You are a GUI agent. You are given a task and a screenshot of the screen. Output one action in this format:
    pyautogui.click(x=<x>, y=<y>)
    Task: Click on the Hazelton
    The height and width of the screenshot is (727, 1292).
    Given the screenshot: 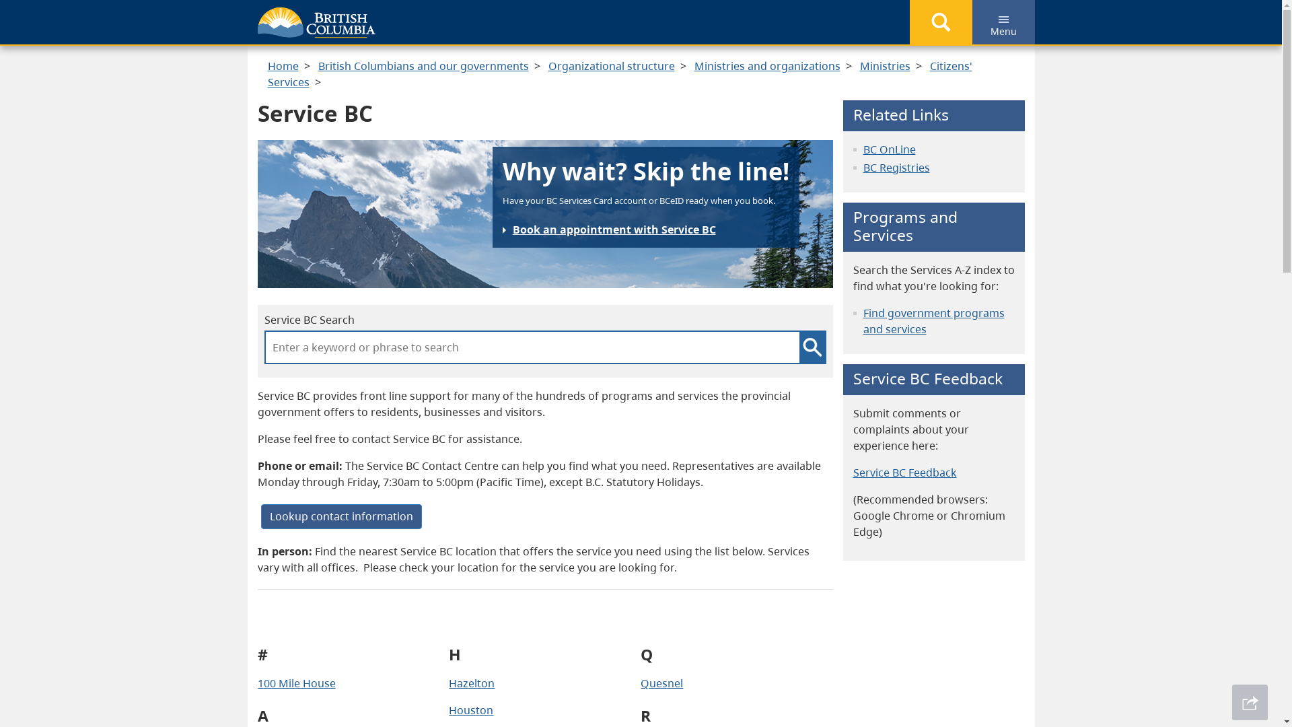 What is the action you would take?
    pyautogui.click(x=472, y=683)
    